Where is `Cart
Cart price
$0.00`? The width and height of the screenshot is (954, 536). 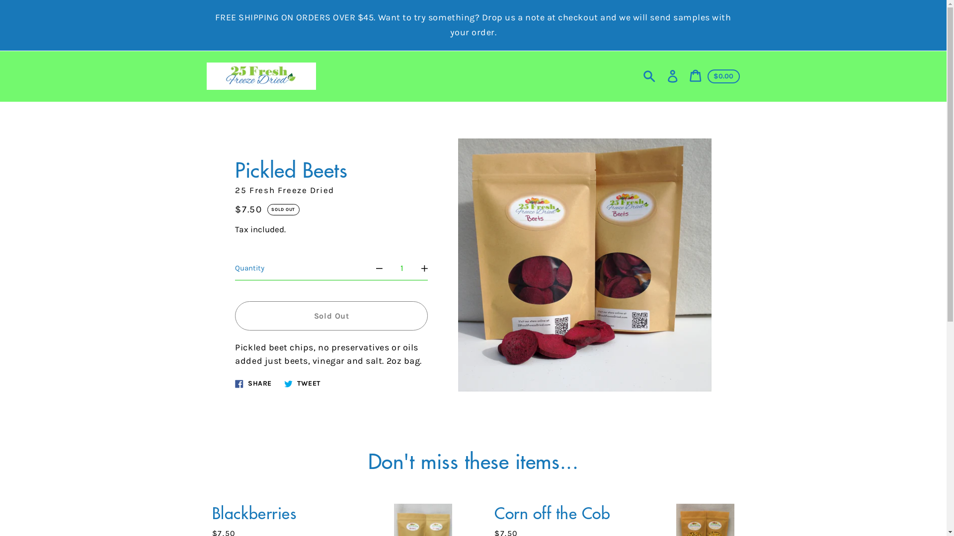
Cart
Cart price
$0.00 is located at coordinates (715, 76).